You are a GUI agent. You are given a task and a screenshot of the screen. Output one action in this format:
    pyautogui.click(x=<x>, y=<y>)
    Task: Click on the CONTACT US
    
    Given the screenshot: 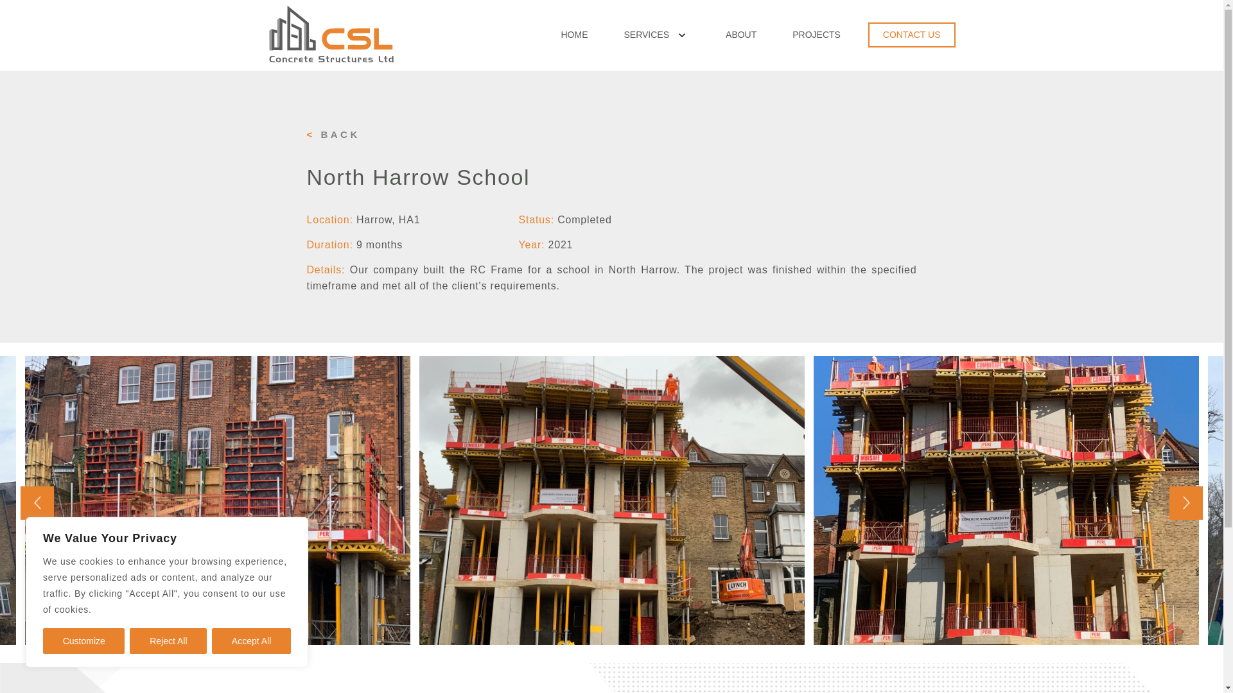 What is the action you would take?
    pyautogui.click(x=911, y=35)
    